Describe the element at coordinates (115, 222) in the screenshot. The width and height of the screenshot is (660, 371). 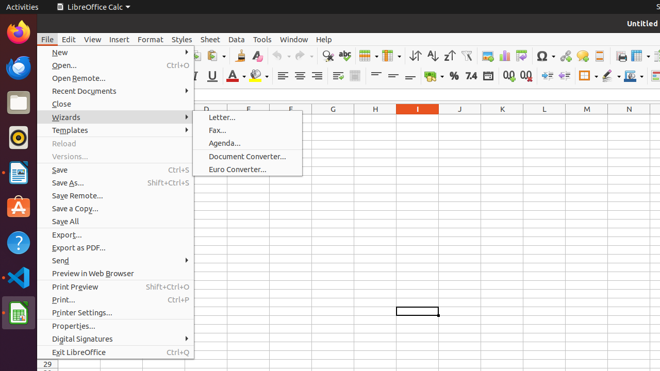
I see `Save All` at that location.